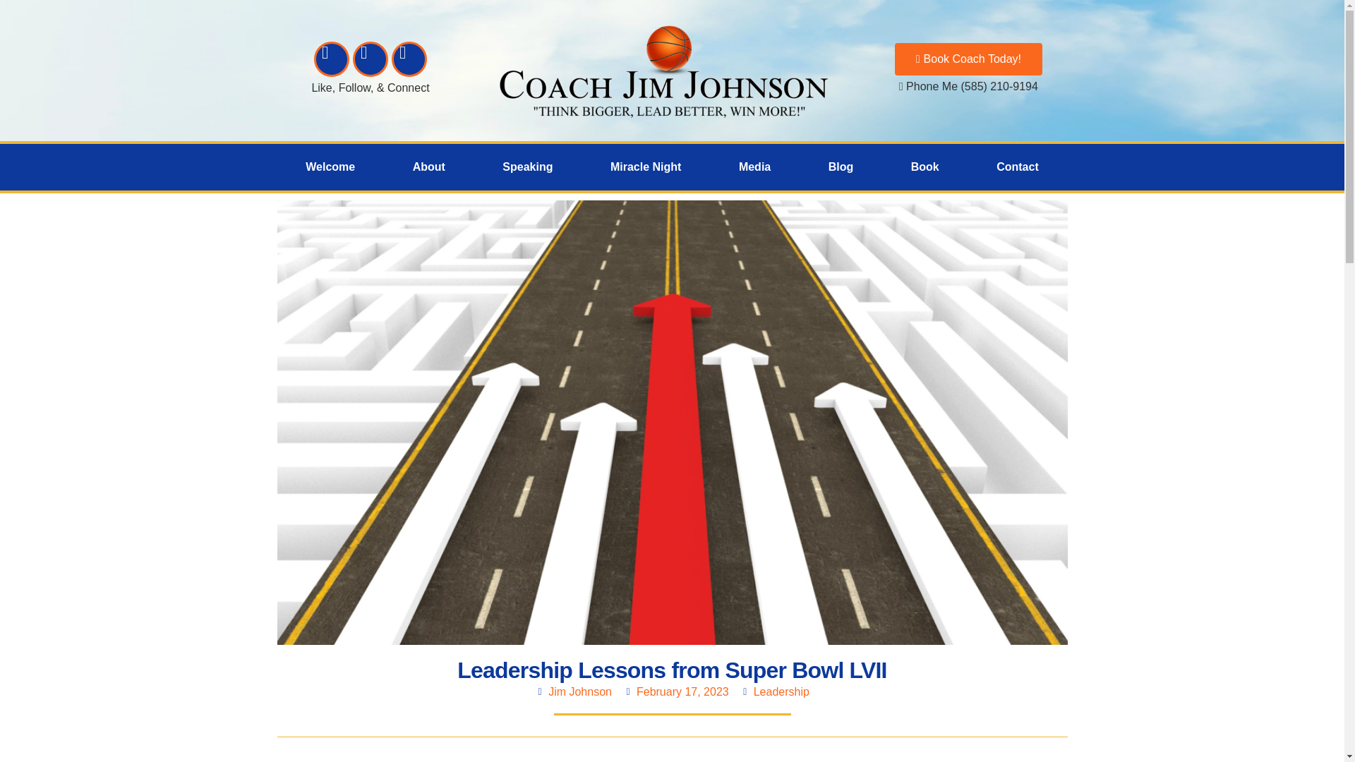 This screenshot has width=1355, height=762. I want to click on Book Coach Today!, so click(968, 59).